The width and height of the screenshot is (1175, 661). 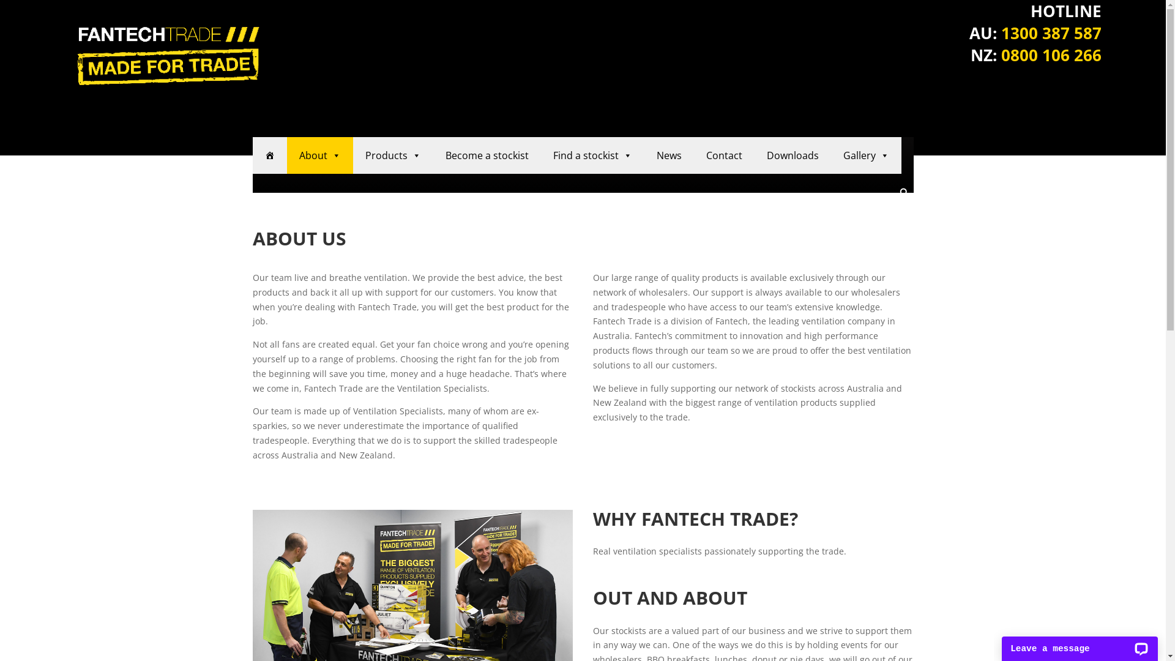 I want to click on News, so click(x=668, y=155).